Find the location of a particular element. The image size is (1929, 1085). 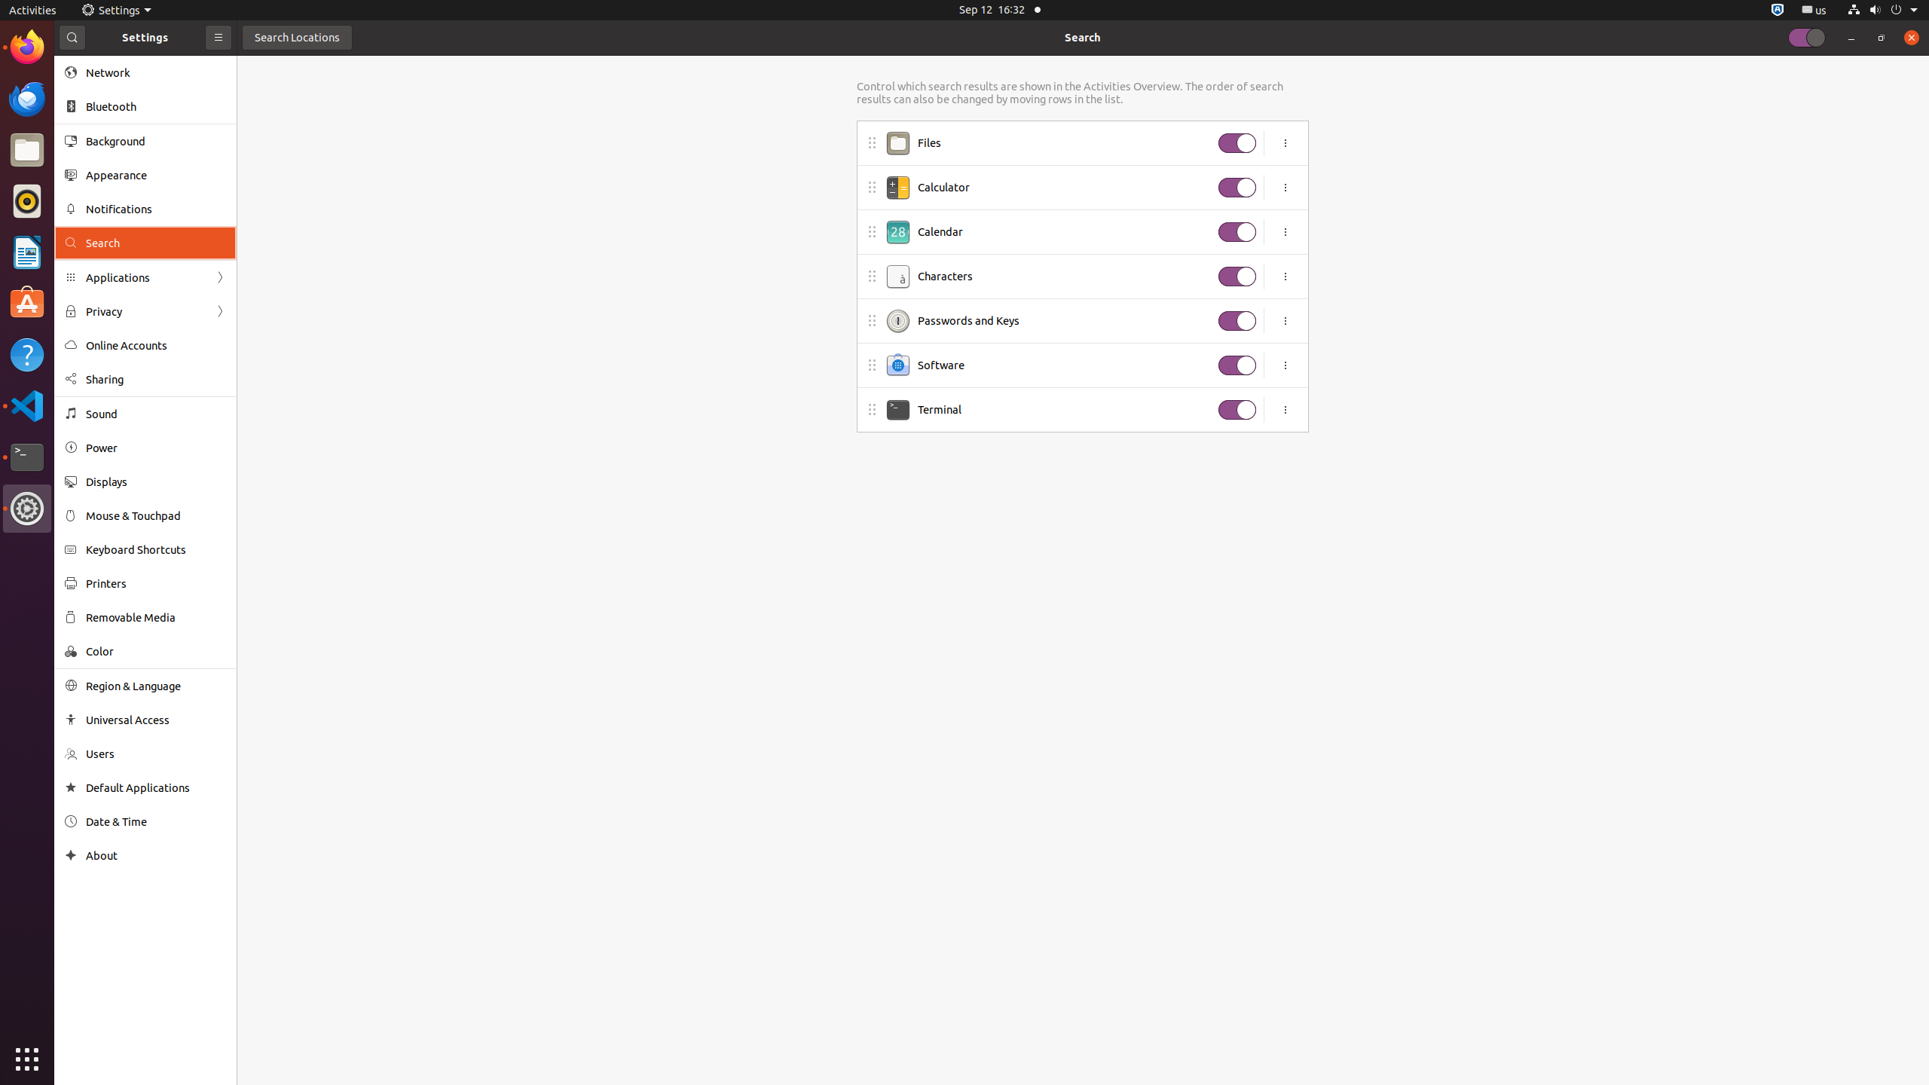

Menu is located at coordinates (1285, 410).